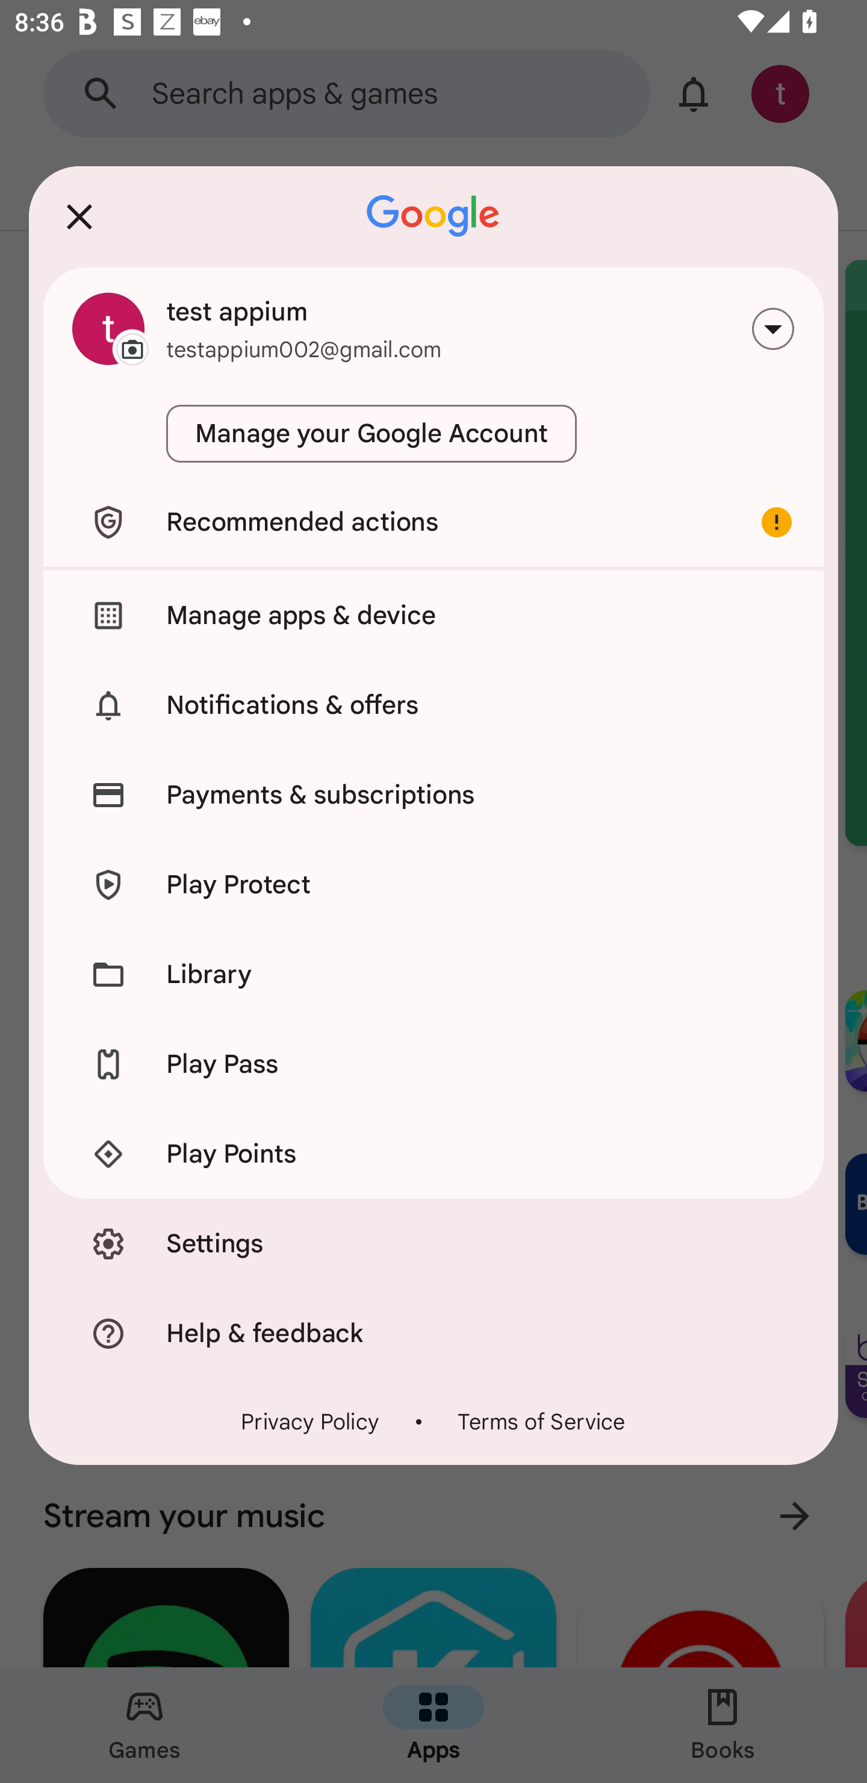 The image size is (867, 1783). I want to click on Recommended actions Important account alert, so click(433, 522).